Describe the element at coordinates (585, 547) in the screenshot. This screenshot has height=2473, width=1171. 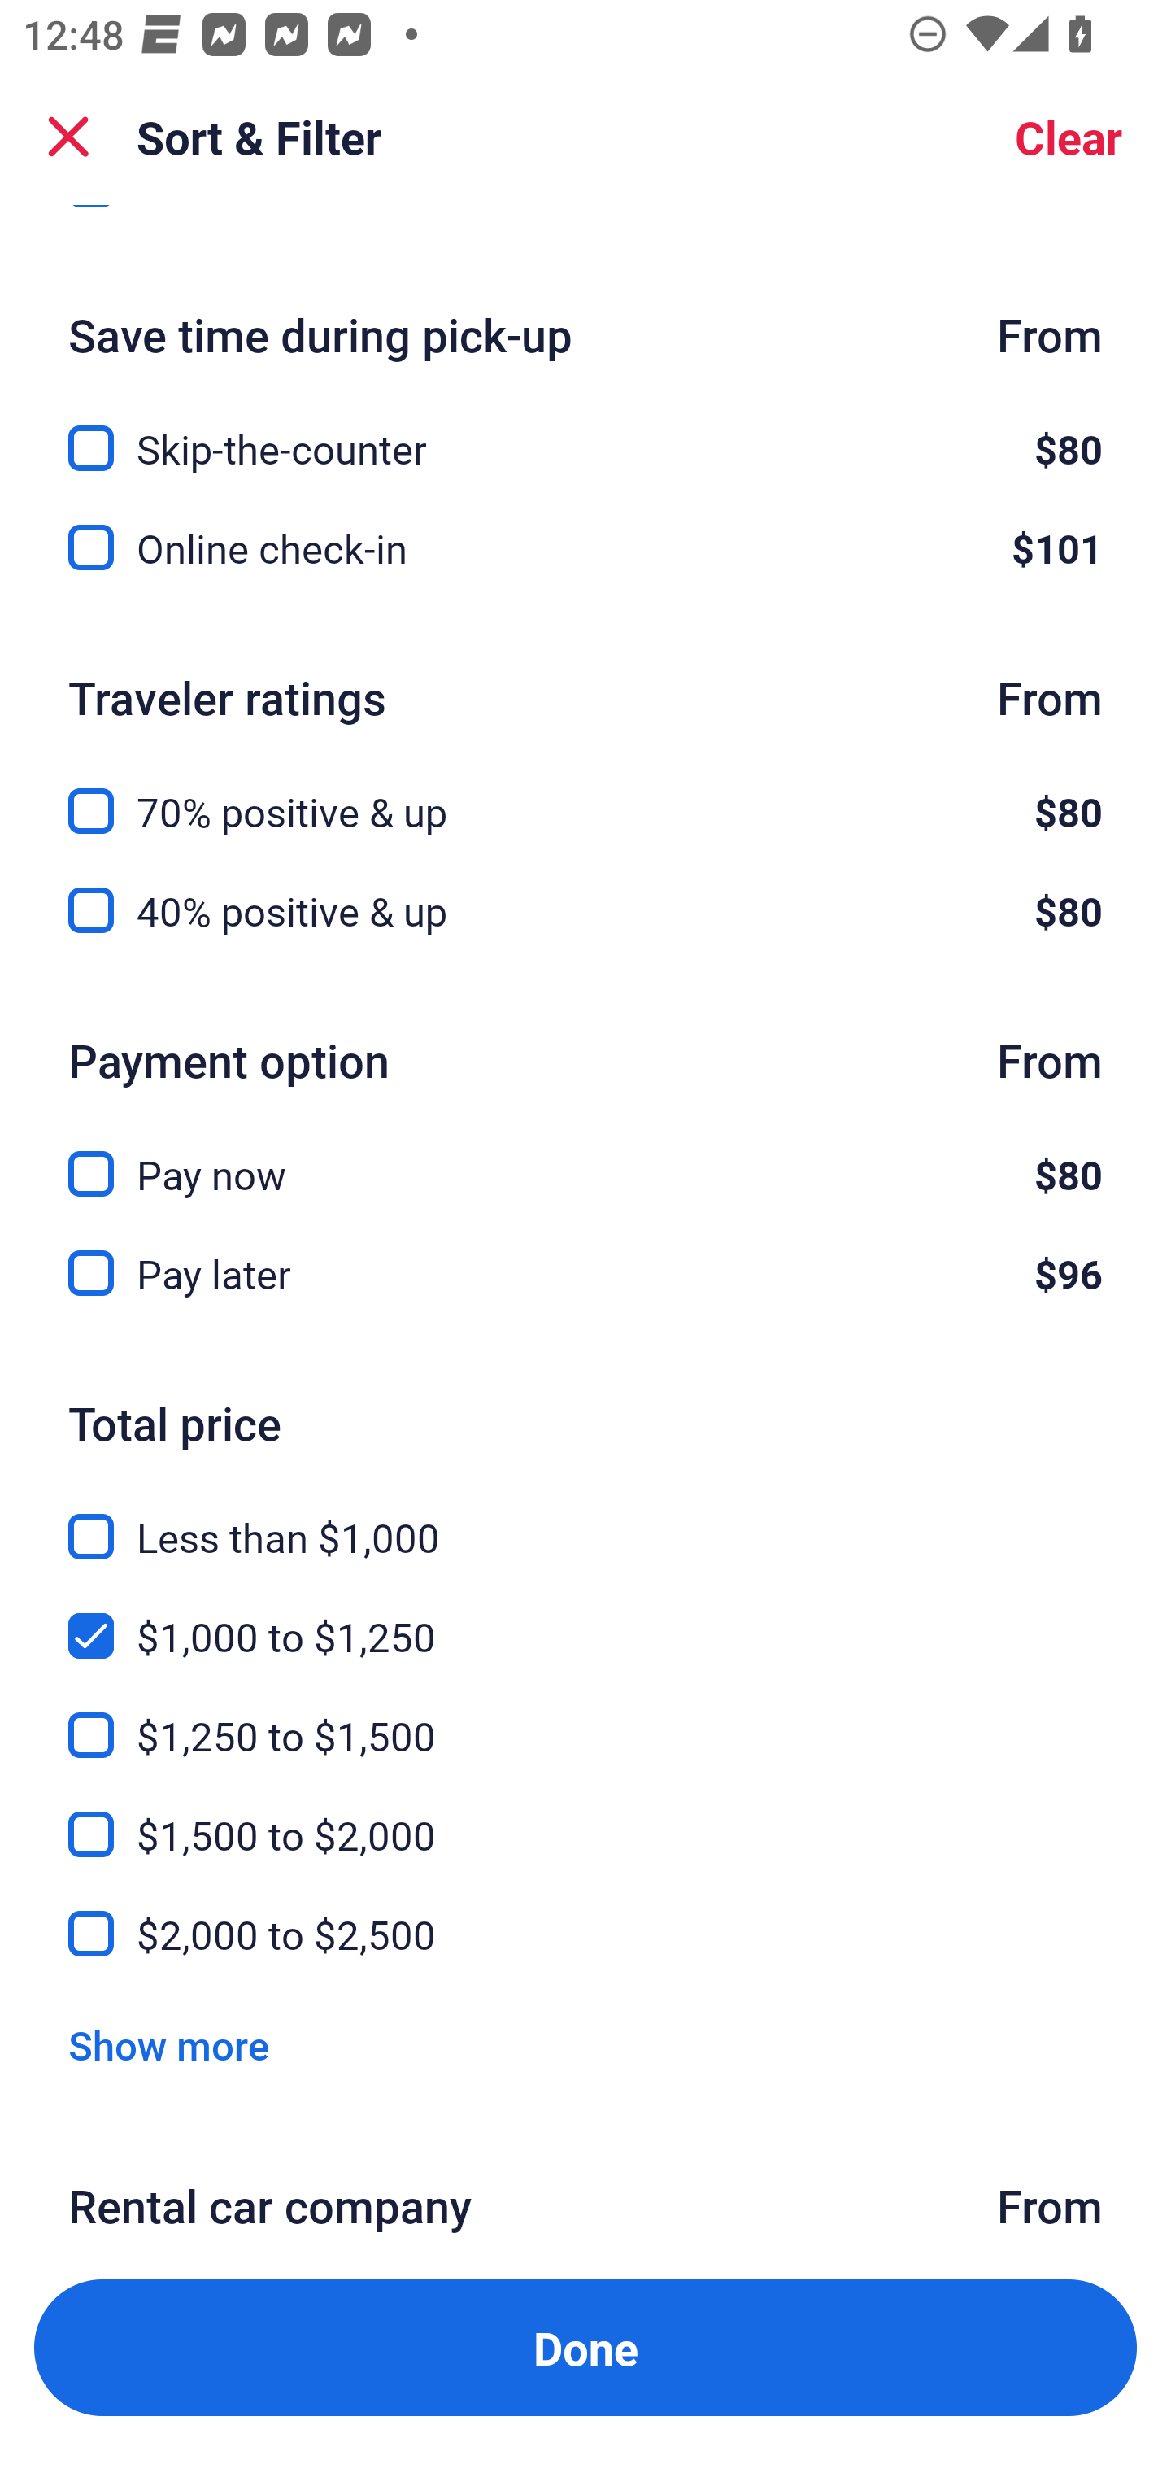
I see `Online check-in, $101 Online check-in $101` at that location.